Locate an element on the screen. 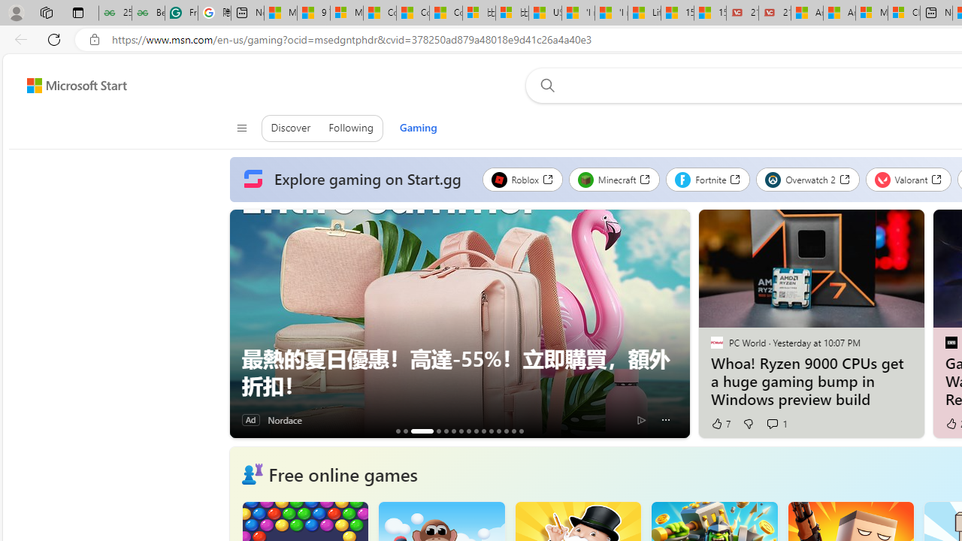 This screenshot has width=962, height=541. Overwatch 2 is located at coordinates (808, 179).